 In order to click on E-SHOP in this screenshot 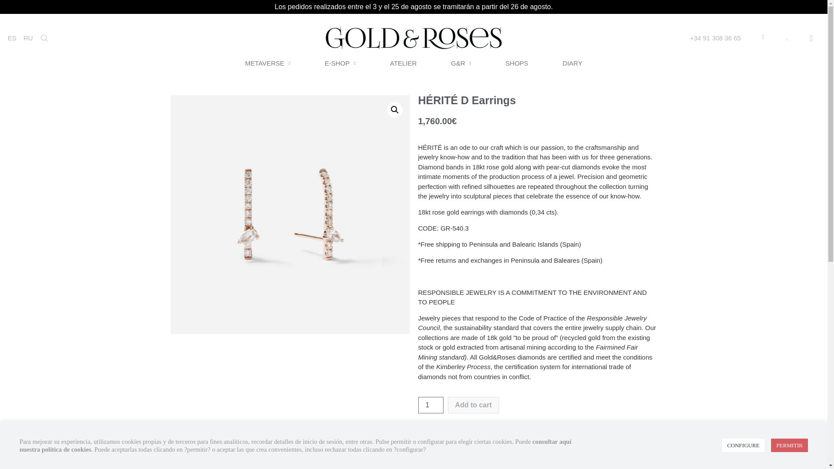, I will do `click(340, 63)`.